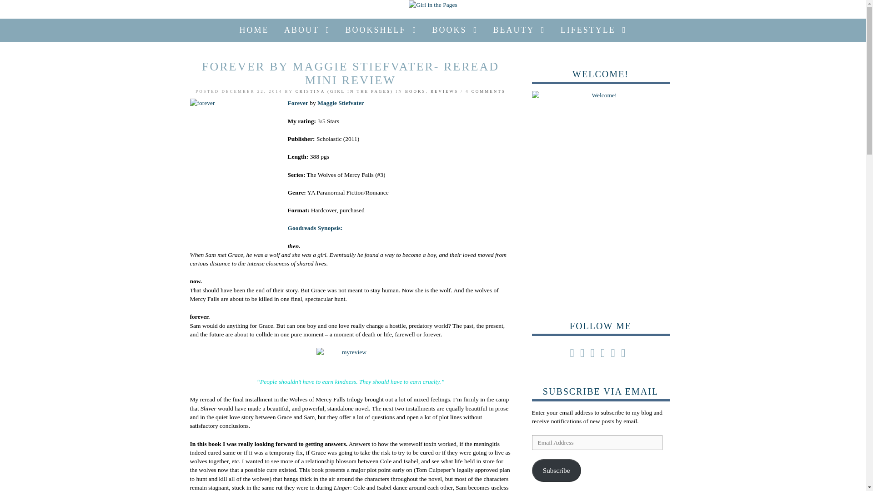 Image resolution: width=873 pixels, height=491 pixels. I want to click on HOME, so click(254, 30).